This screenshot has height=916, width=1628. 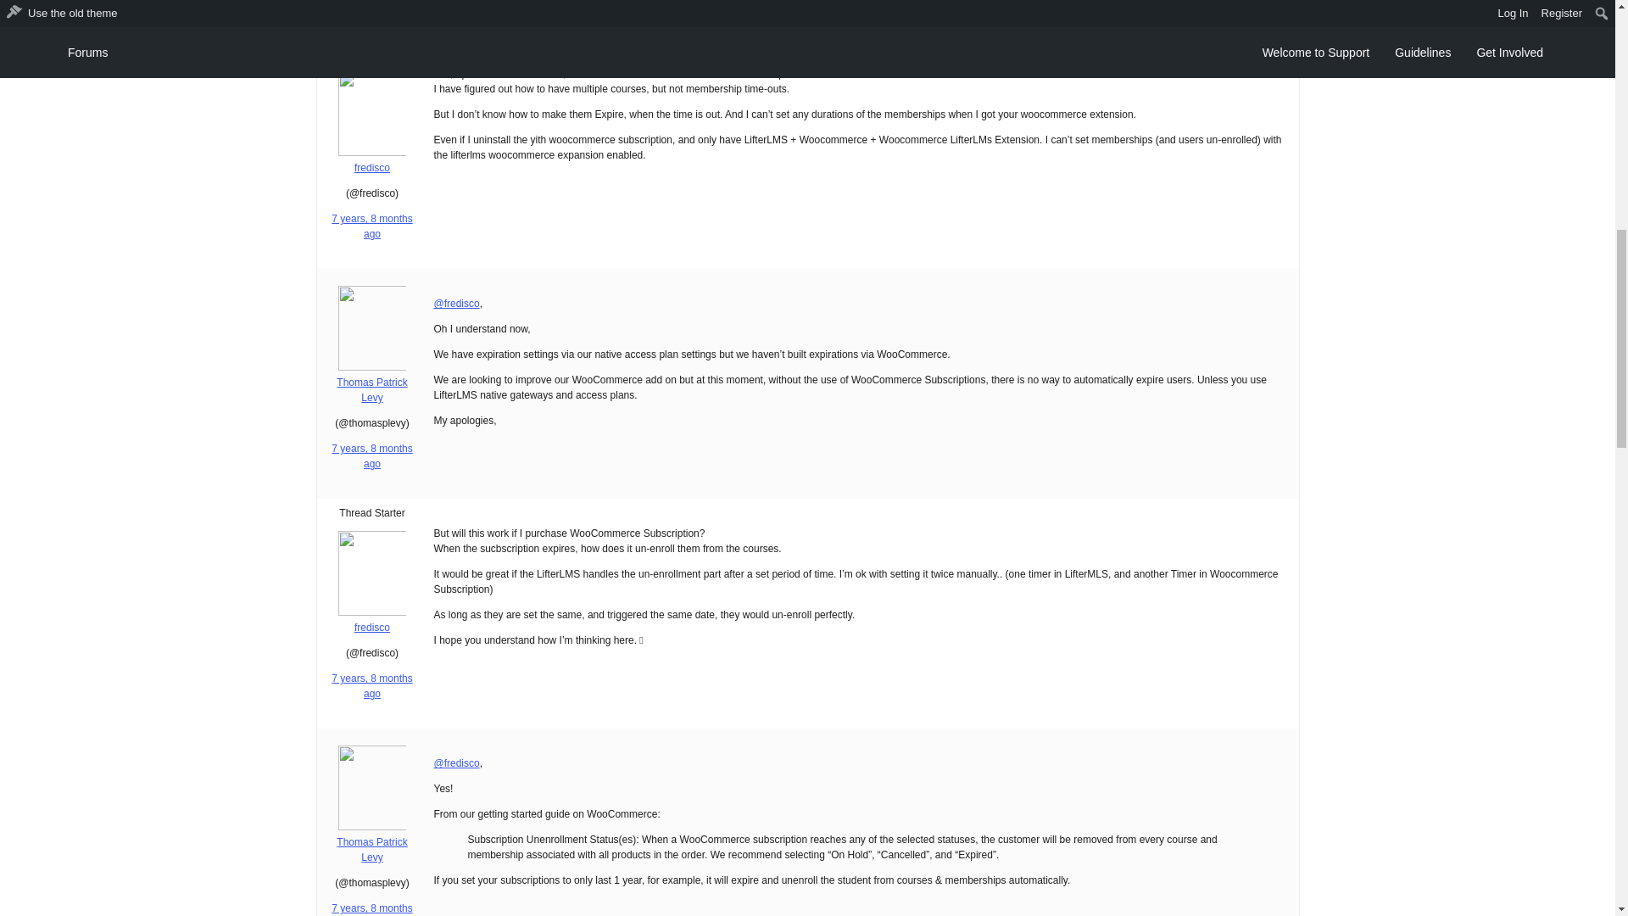 I want to click on View fredisco's profile, so click(x=373, y=621).